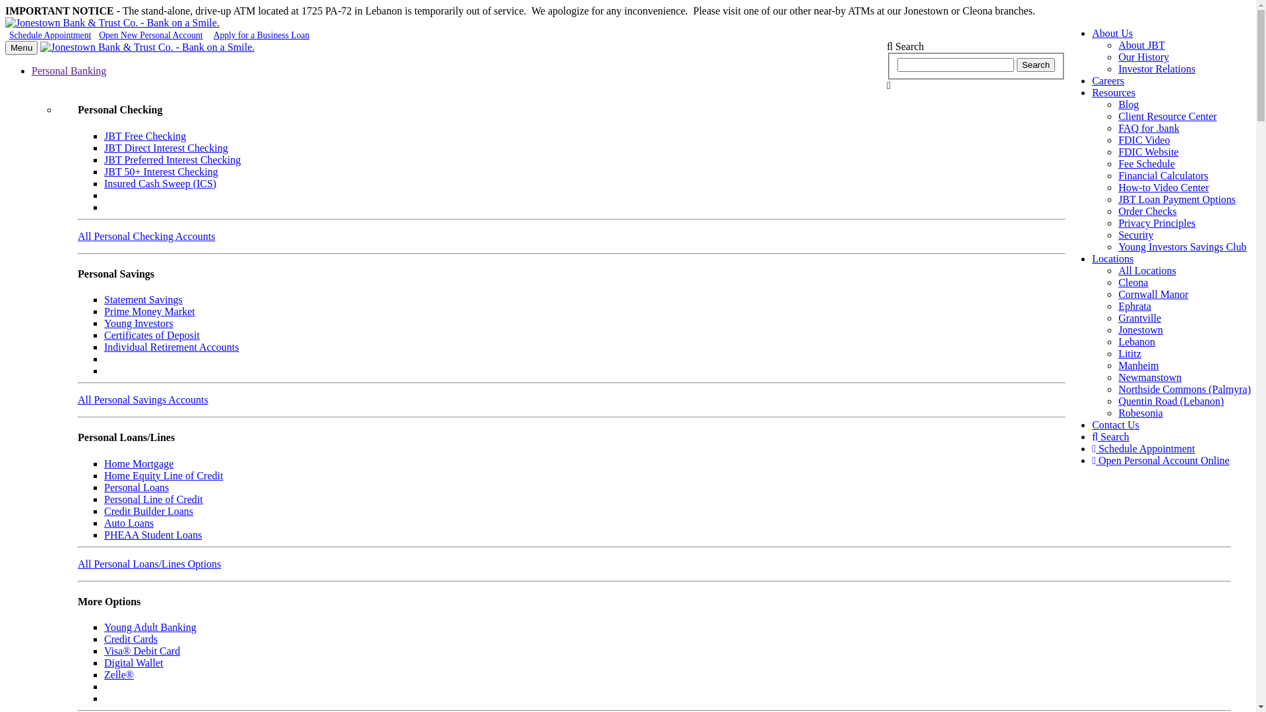  Describe the element at coordinates (1153, 294) in the screenshot. I see `Cornwall Manor` at that location.